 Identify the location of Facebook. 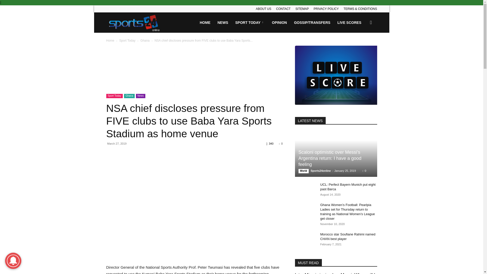
(110, 9).